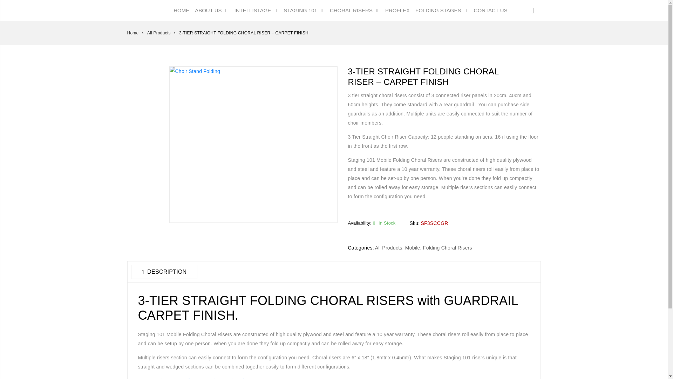 The image size is (673, 379). I want to click on SF3SCCGR Choir Riser 3 Tiers, so click(144, 84).